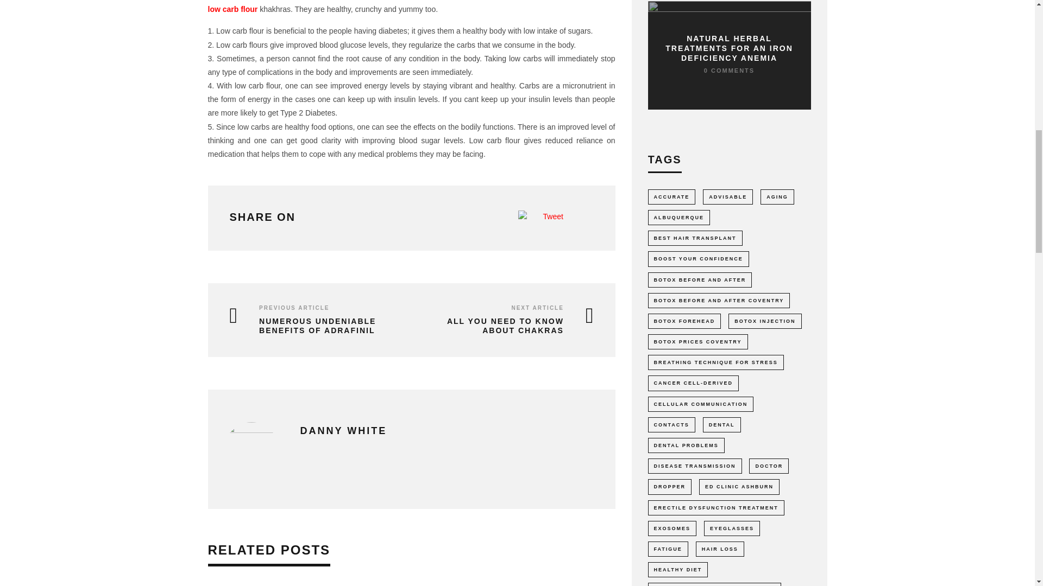 Image resolution: width=1043 pixels, height=586 pixels. Describe the element at coordinates (411, 7) in the screenshot. I see `tasty low carb flour` at that location.